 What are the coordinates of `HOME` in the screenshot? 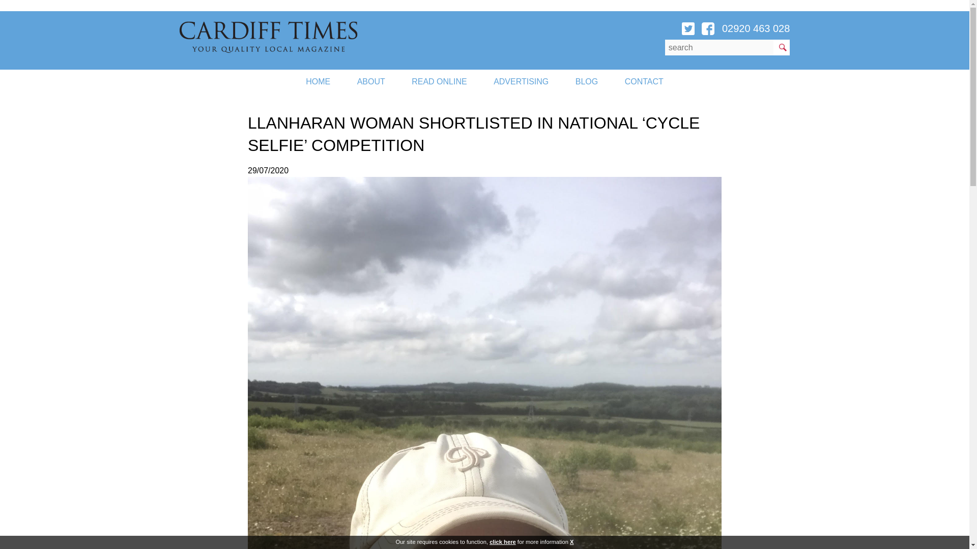 It's located at (318, 81).